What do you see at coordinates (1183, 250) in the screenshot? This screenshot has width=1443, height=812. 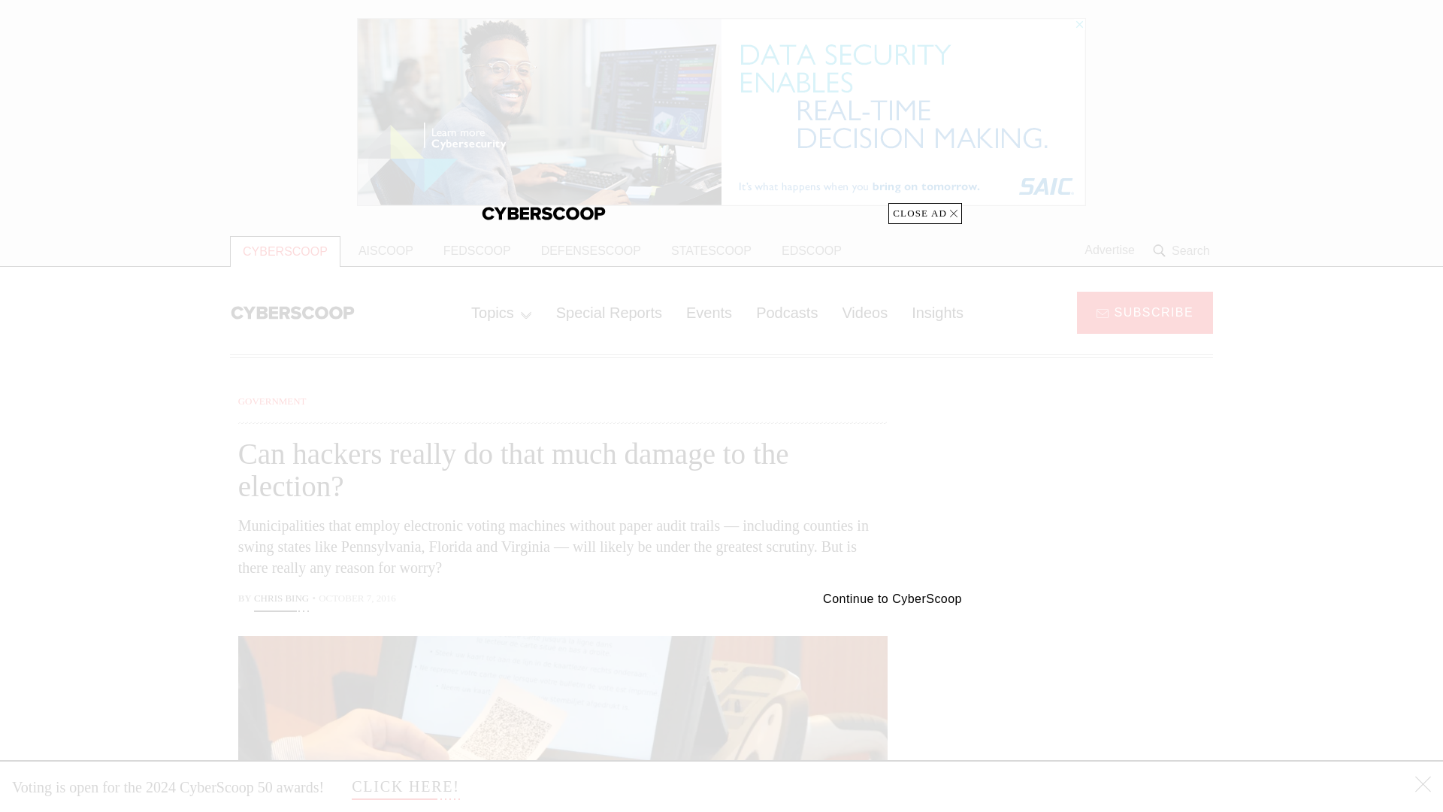 I see `Search` at bounding box center [1183, 250].